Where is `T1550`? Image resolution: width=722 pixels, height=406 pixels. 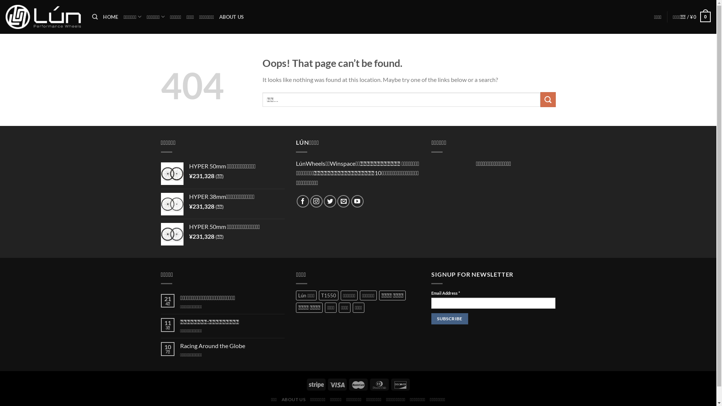 T1550 is located at coordinates (329, 295).